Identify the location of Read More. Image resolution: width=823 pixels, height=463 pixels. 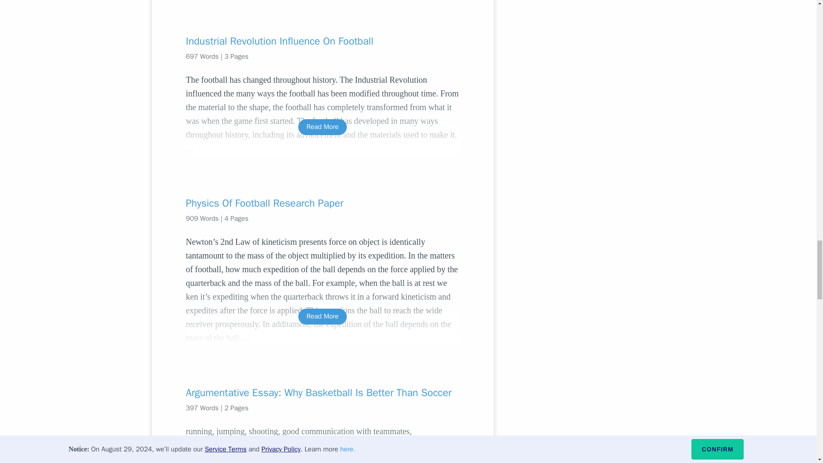
(322, 127).